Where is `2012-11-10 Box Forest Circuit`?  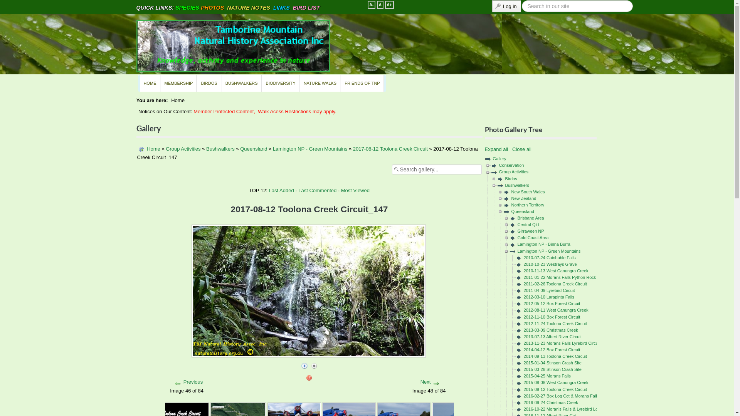
2012-11-10 Box Forest Circuit is located at coordinates (552, 317).